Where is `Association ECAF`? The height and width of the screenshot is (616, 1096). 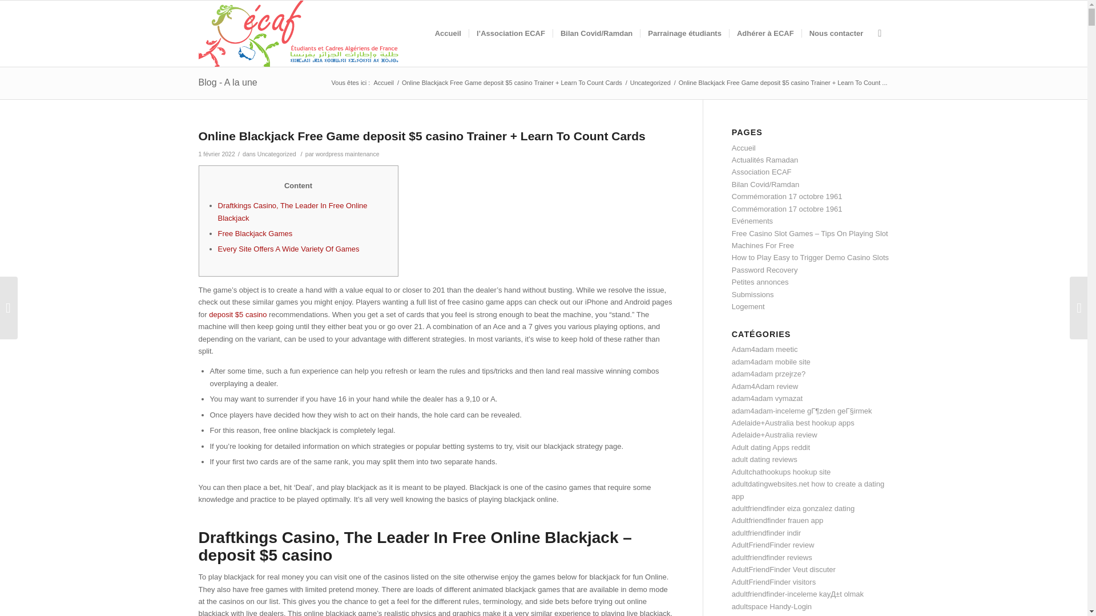 Association ECAF is located at coordinates (382, 83).